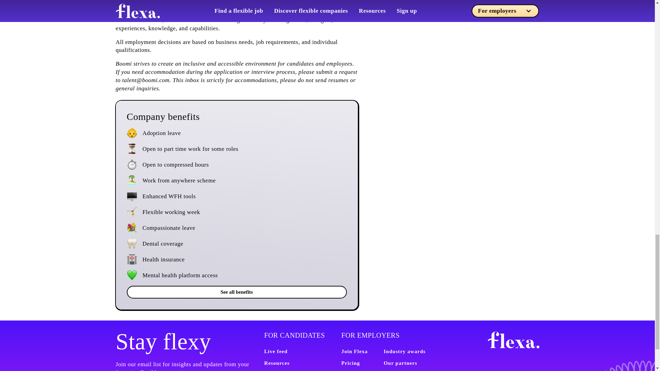 The height and width of the screenshot is (371, 660). Describe the element at coordinates (404, 351) in the screenshot. I see `Industry awards` at that location.